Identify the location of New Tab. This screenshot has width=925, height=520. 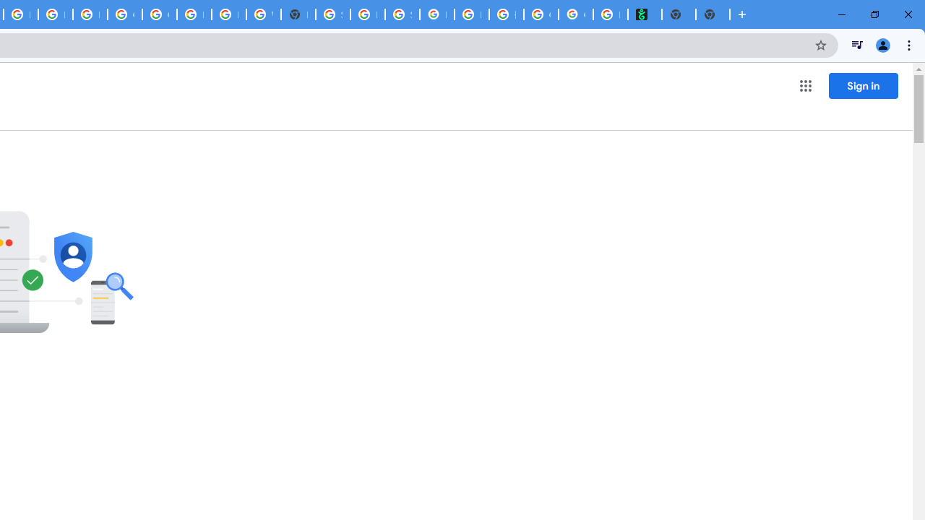
(298, 14).